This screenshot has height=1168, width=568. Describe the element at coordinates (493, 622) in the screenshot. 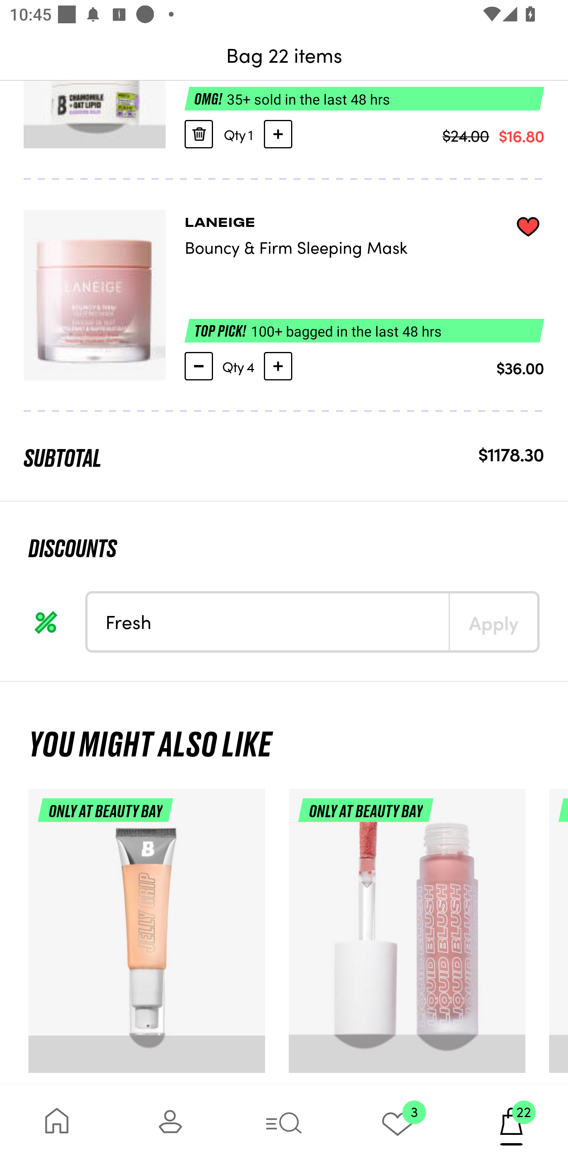

I see `Apply` at that location.